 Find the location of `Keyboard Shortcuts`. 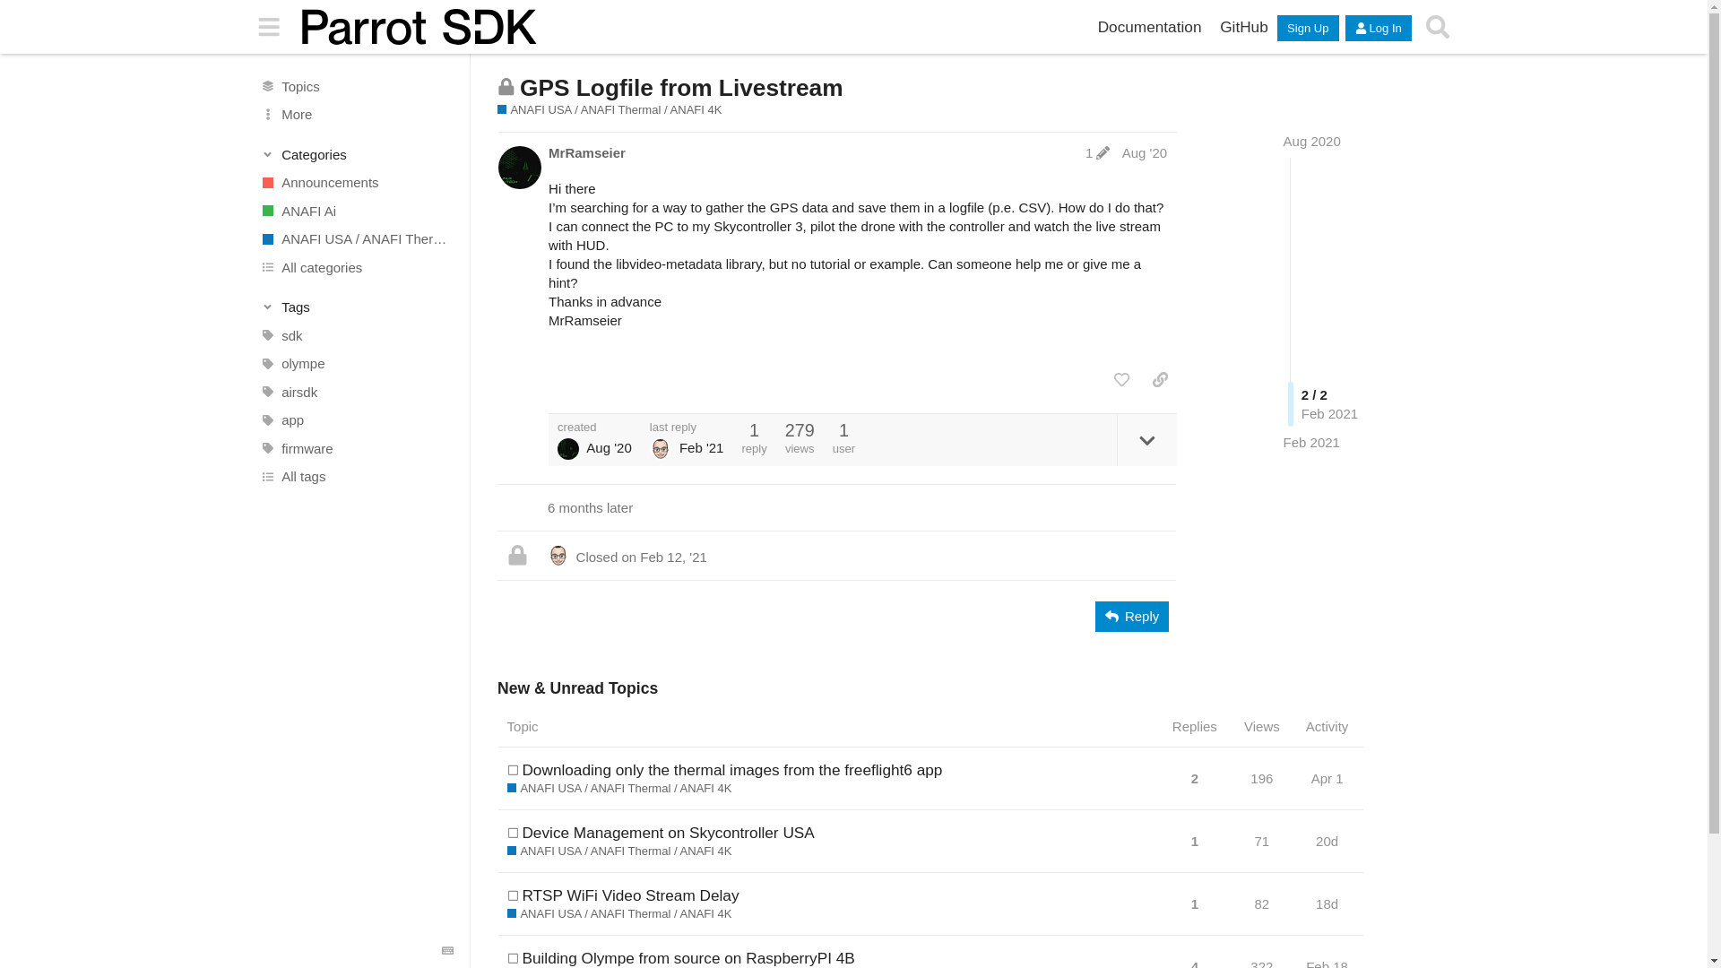

Keyboard Shortcuts is located at coordinates (448, 951).